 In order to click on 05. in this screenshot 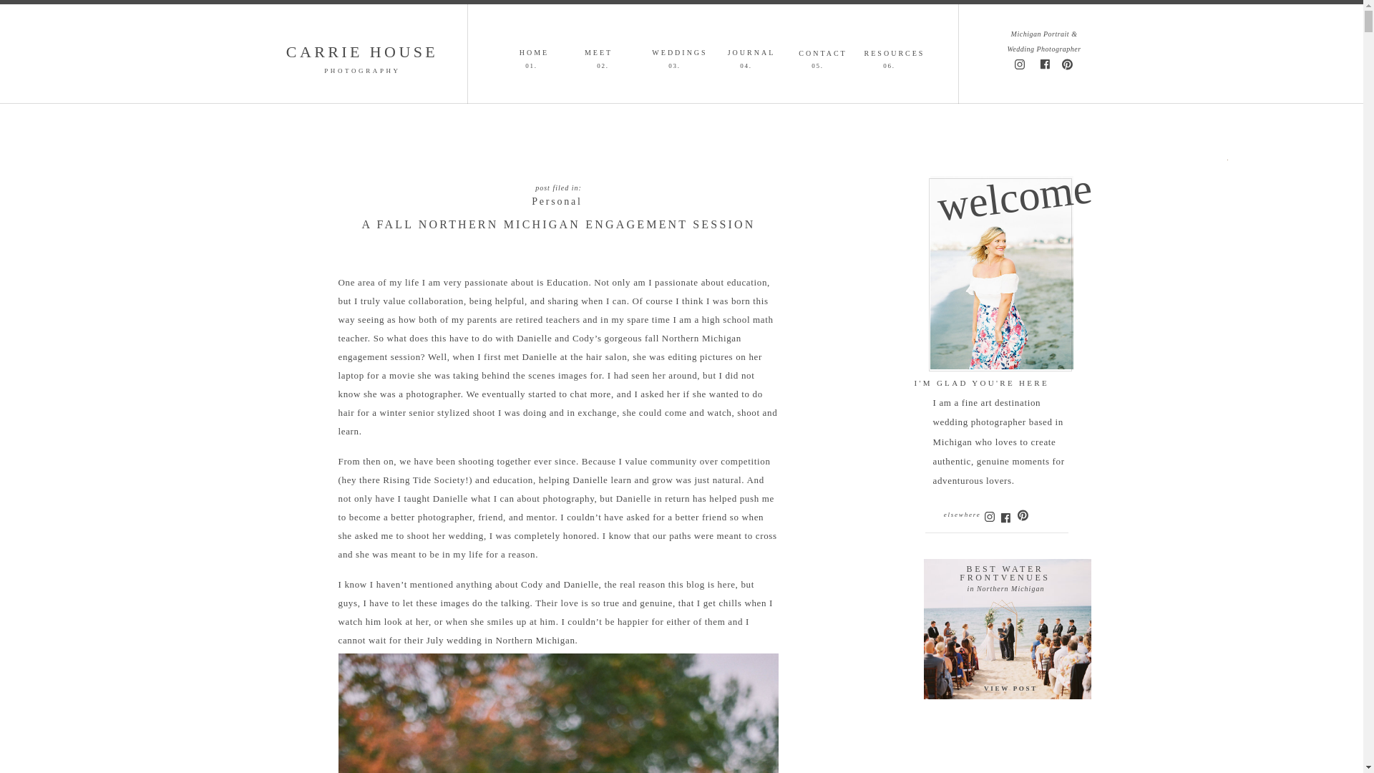, I will do `click(817, 64)`.